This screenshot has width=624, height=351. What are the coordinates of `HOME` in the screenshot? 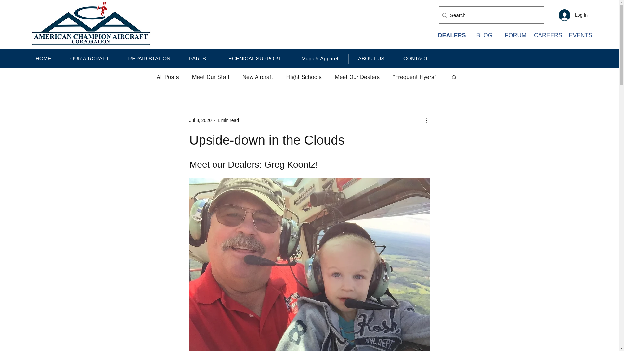 It's located at (43, 58).